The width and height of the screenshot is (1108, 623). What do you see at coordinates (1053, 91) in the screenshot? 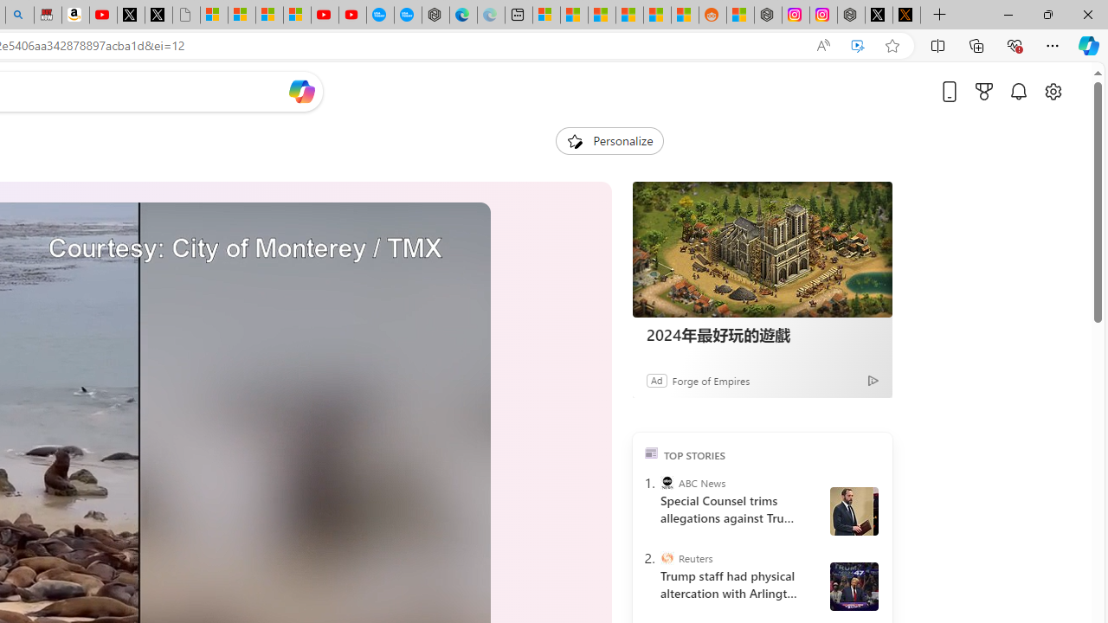
I see `Open settings` at bounding box center [1053, 91].